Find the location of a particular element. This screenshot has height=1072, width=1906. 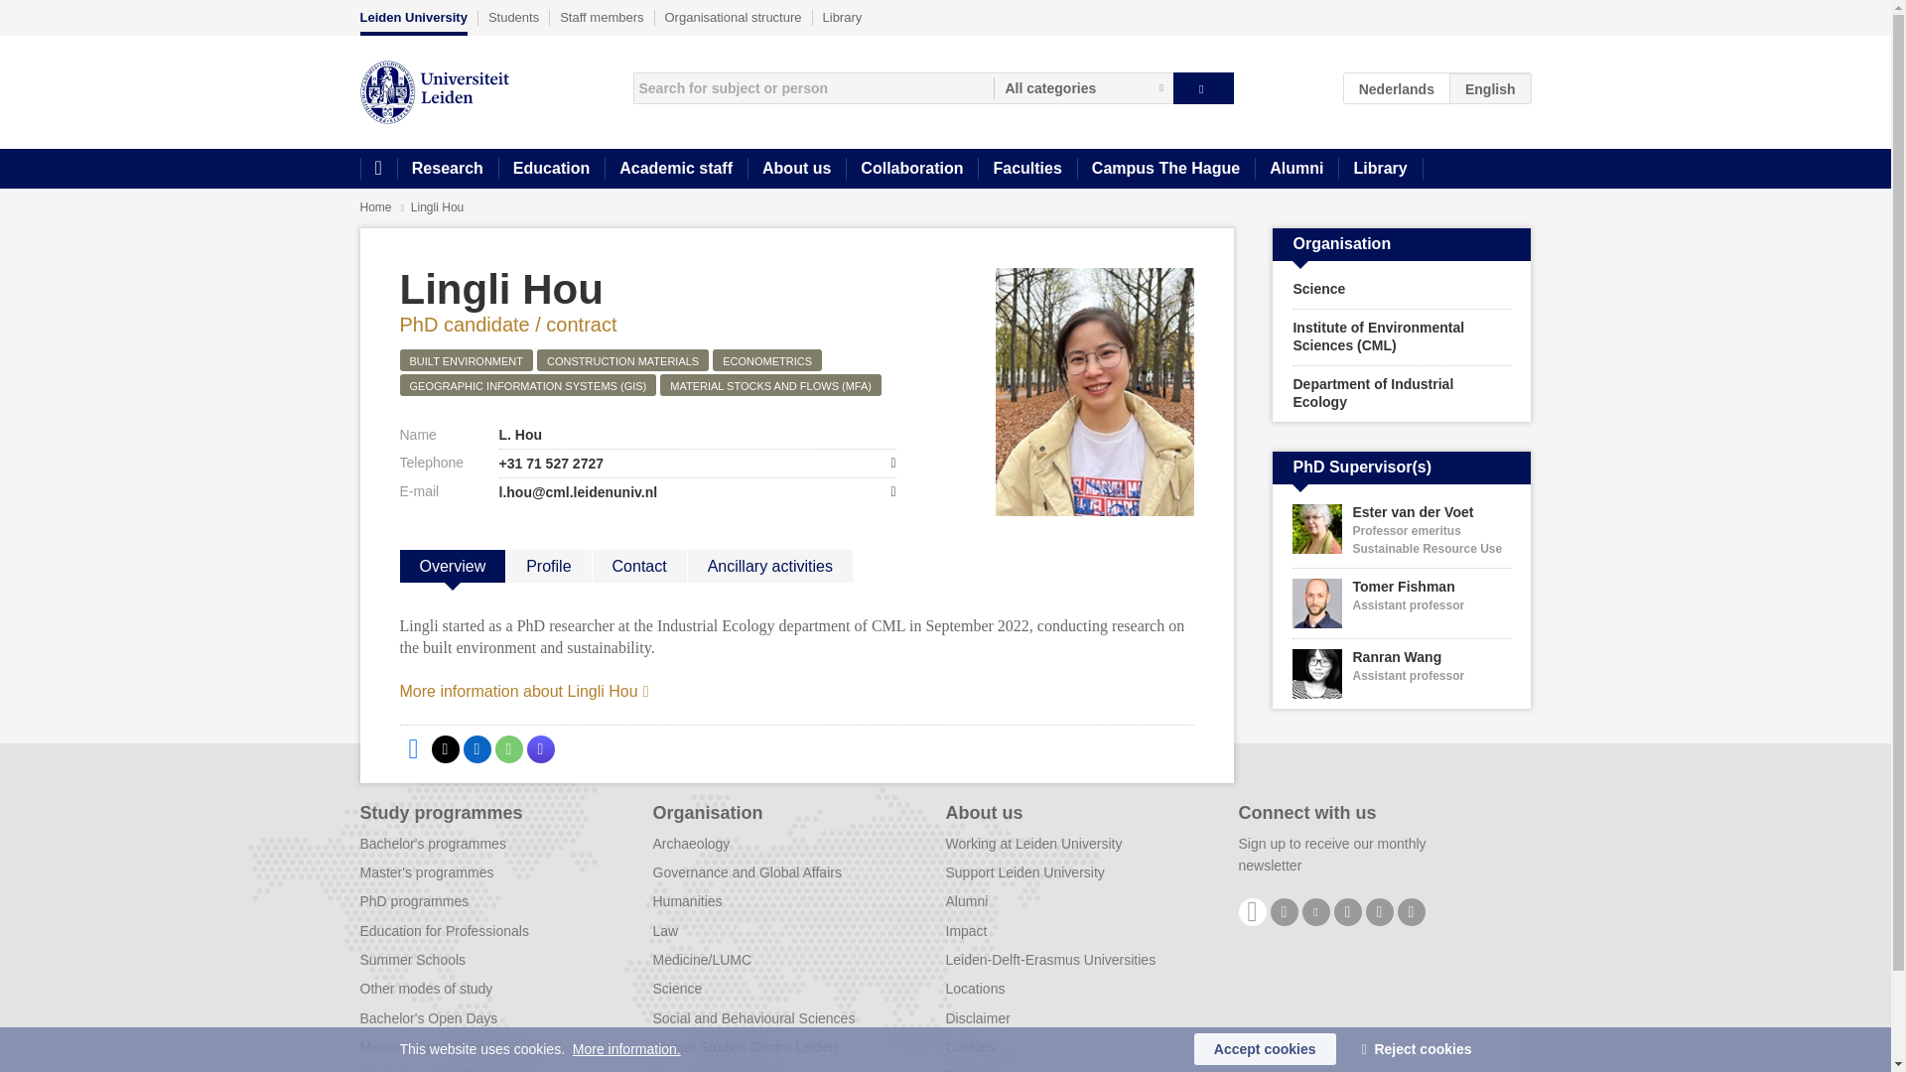

Library is located at coordinates (843, 17).